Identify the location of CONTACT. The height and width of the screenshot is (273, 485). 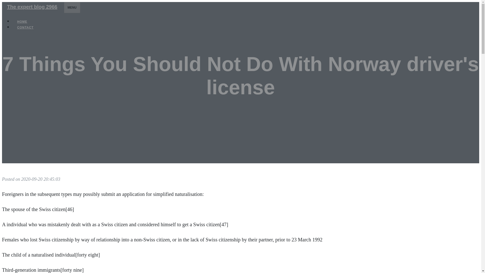
(25, 27).